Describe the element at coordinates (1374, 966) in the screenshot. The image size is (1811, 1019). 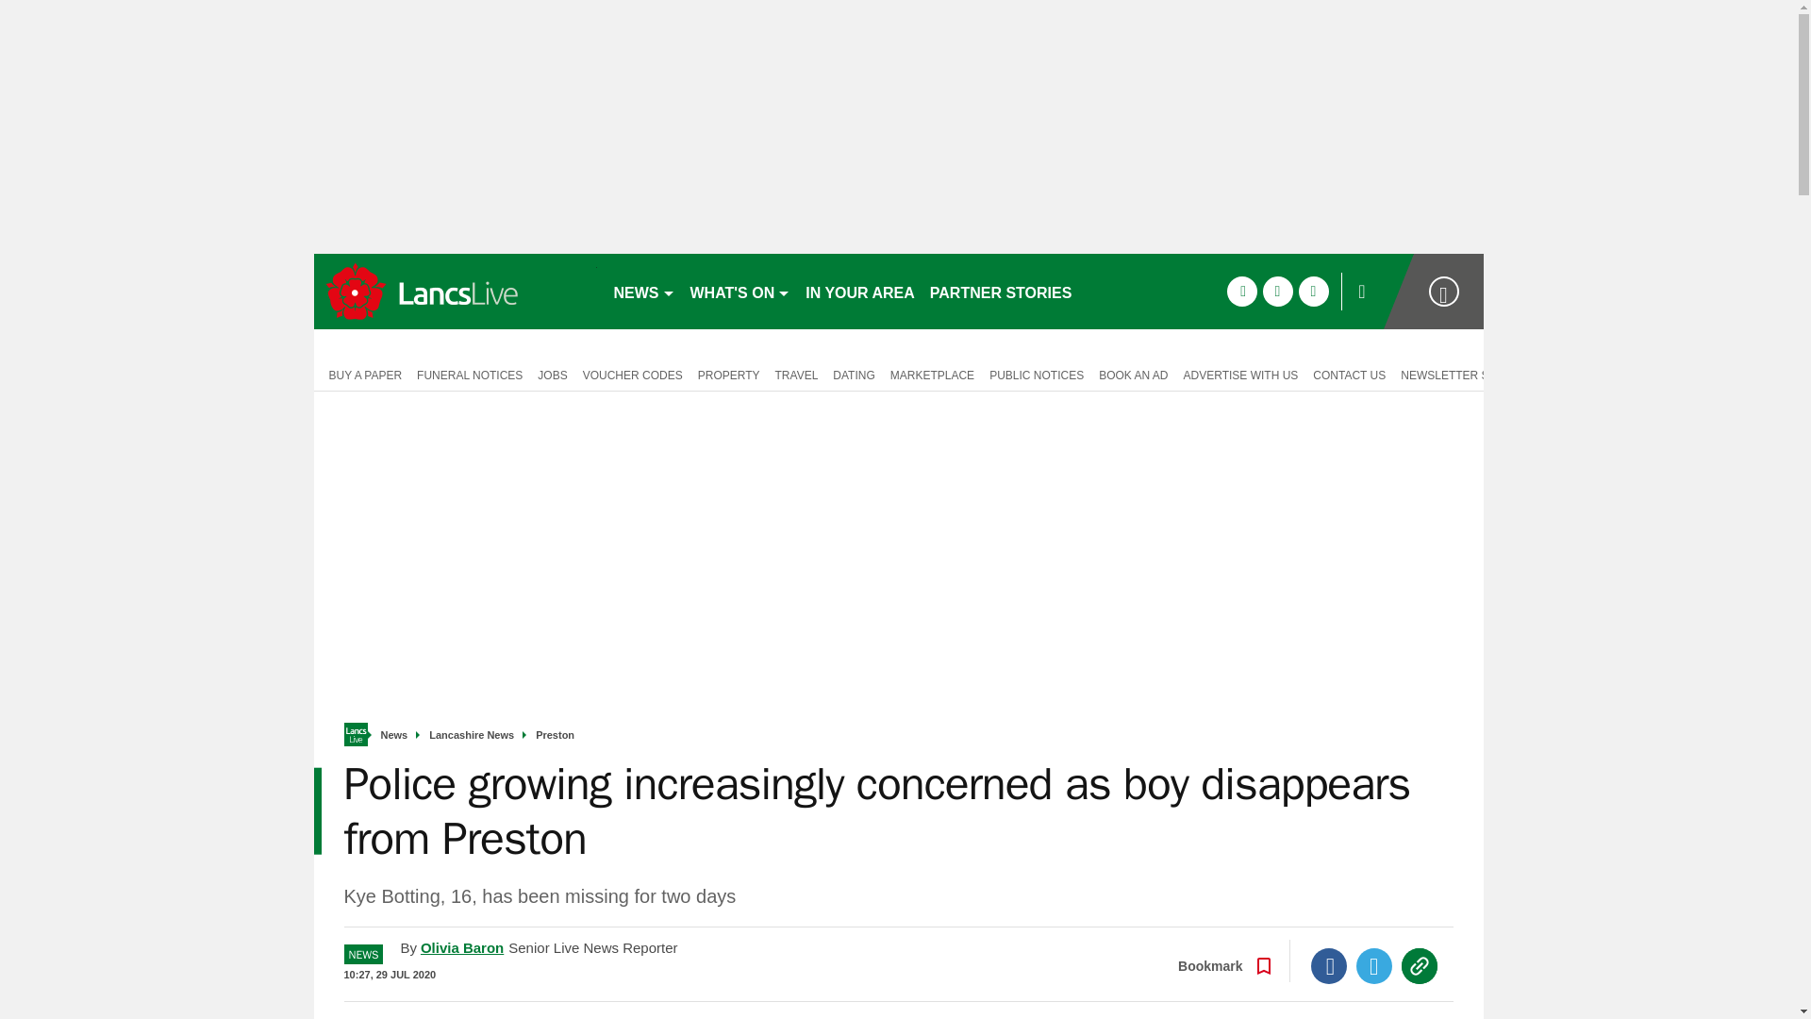
I see `Twitter` at that location.